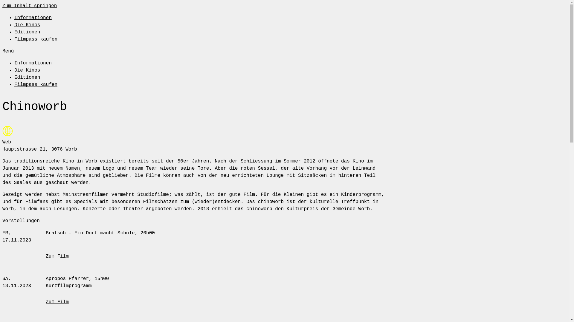  What do you see at coordinates (27, 32) in the screenshot?
I see `Editionen` at bounding box center [27, 32].